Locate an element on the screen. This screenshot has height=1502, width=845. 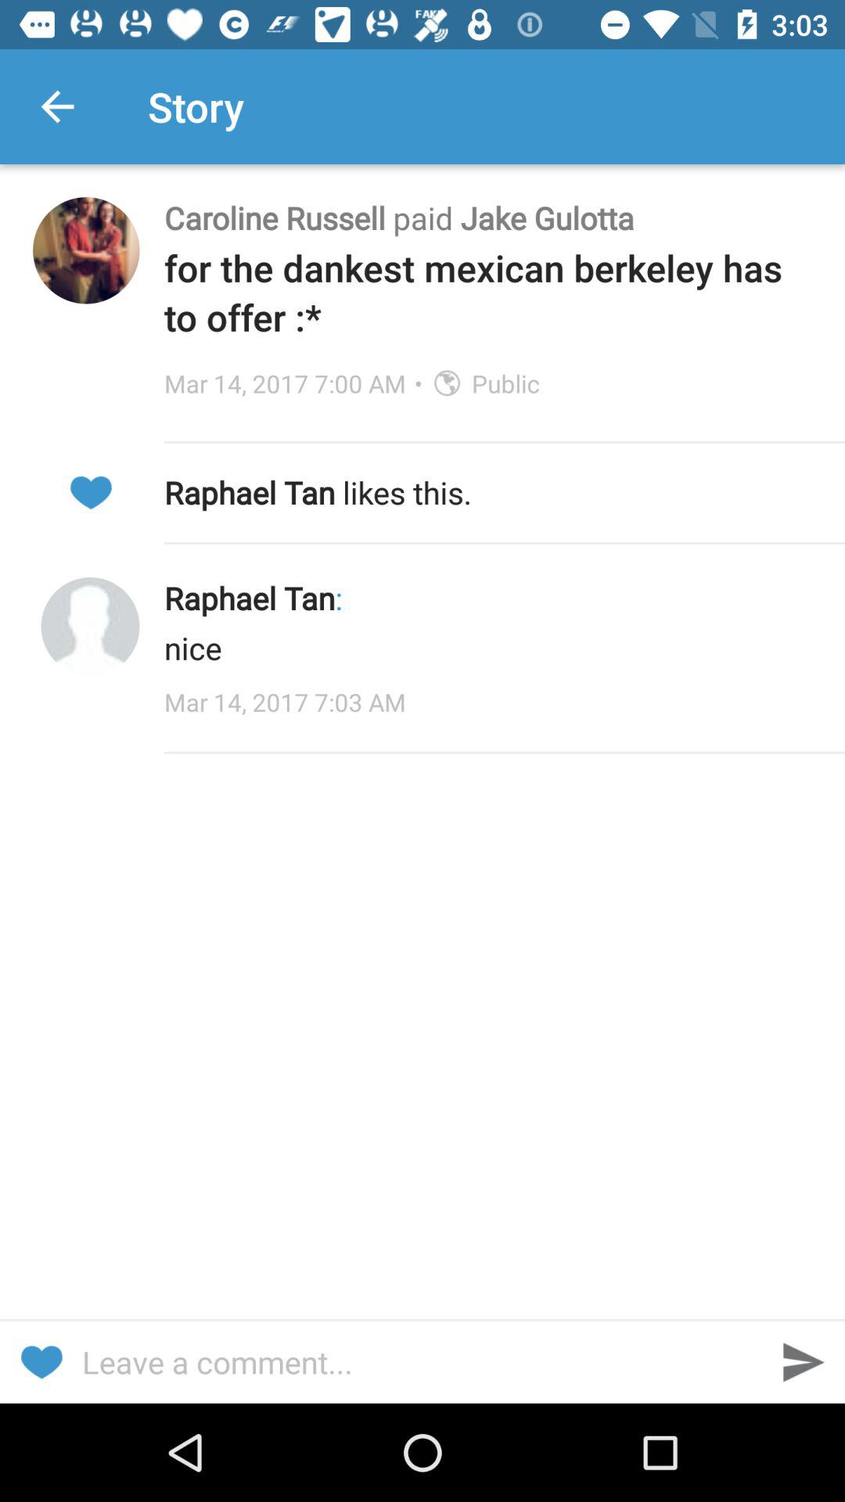
select the icon to the left of raphael tan:  icon is located at coordinates (90, 626).